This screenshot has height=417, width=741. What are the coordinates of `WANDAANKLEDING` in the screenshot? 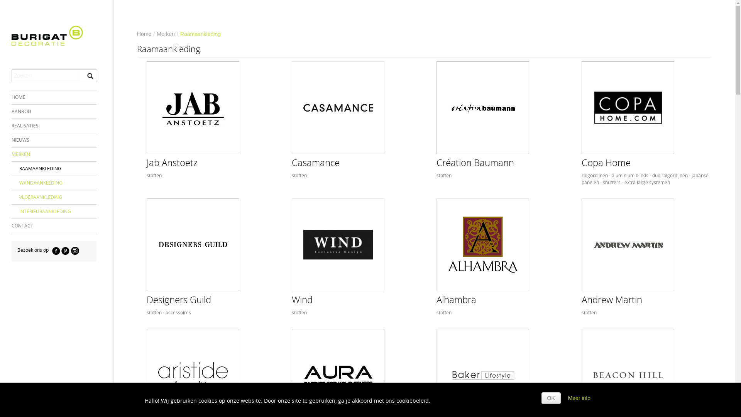 It's located at (54, 183).